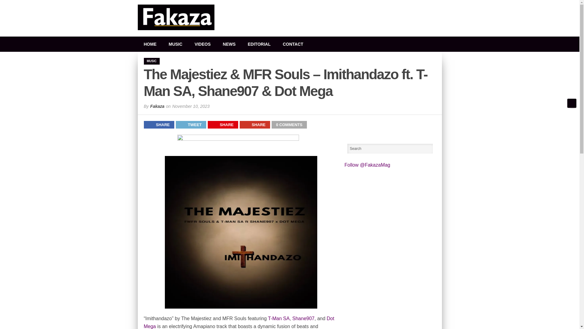 This screenshot has width=584, height=329. Describe the element at coordinates (259, 44) in the screenshot. I see `EDITORIAL` at that location.